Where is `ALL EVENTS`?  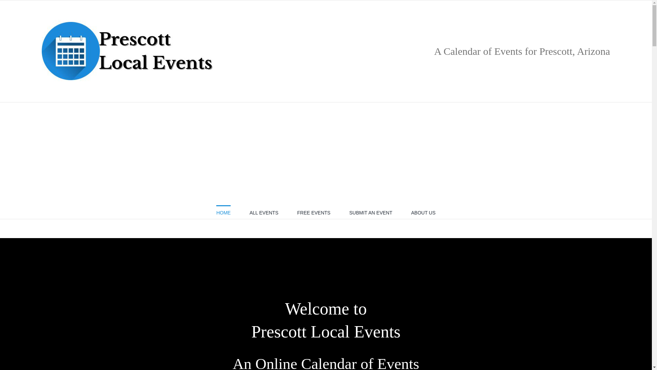
ALL EVENTS is located at coordinates (263, 212).